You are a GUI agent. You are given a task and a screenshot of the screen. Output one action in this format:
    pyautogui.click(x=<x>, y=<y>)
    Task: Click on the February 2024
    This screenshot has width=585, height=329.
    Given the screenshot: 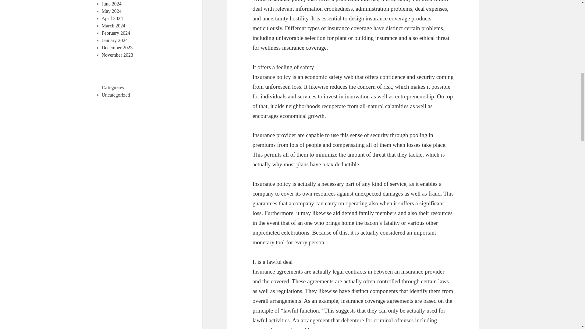 What is the action you would take?
    pyautogui.click(x=116, y=33)
    